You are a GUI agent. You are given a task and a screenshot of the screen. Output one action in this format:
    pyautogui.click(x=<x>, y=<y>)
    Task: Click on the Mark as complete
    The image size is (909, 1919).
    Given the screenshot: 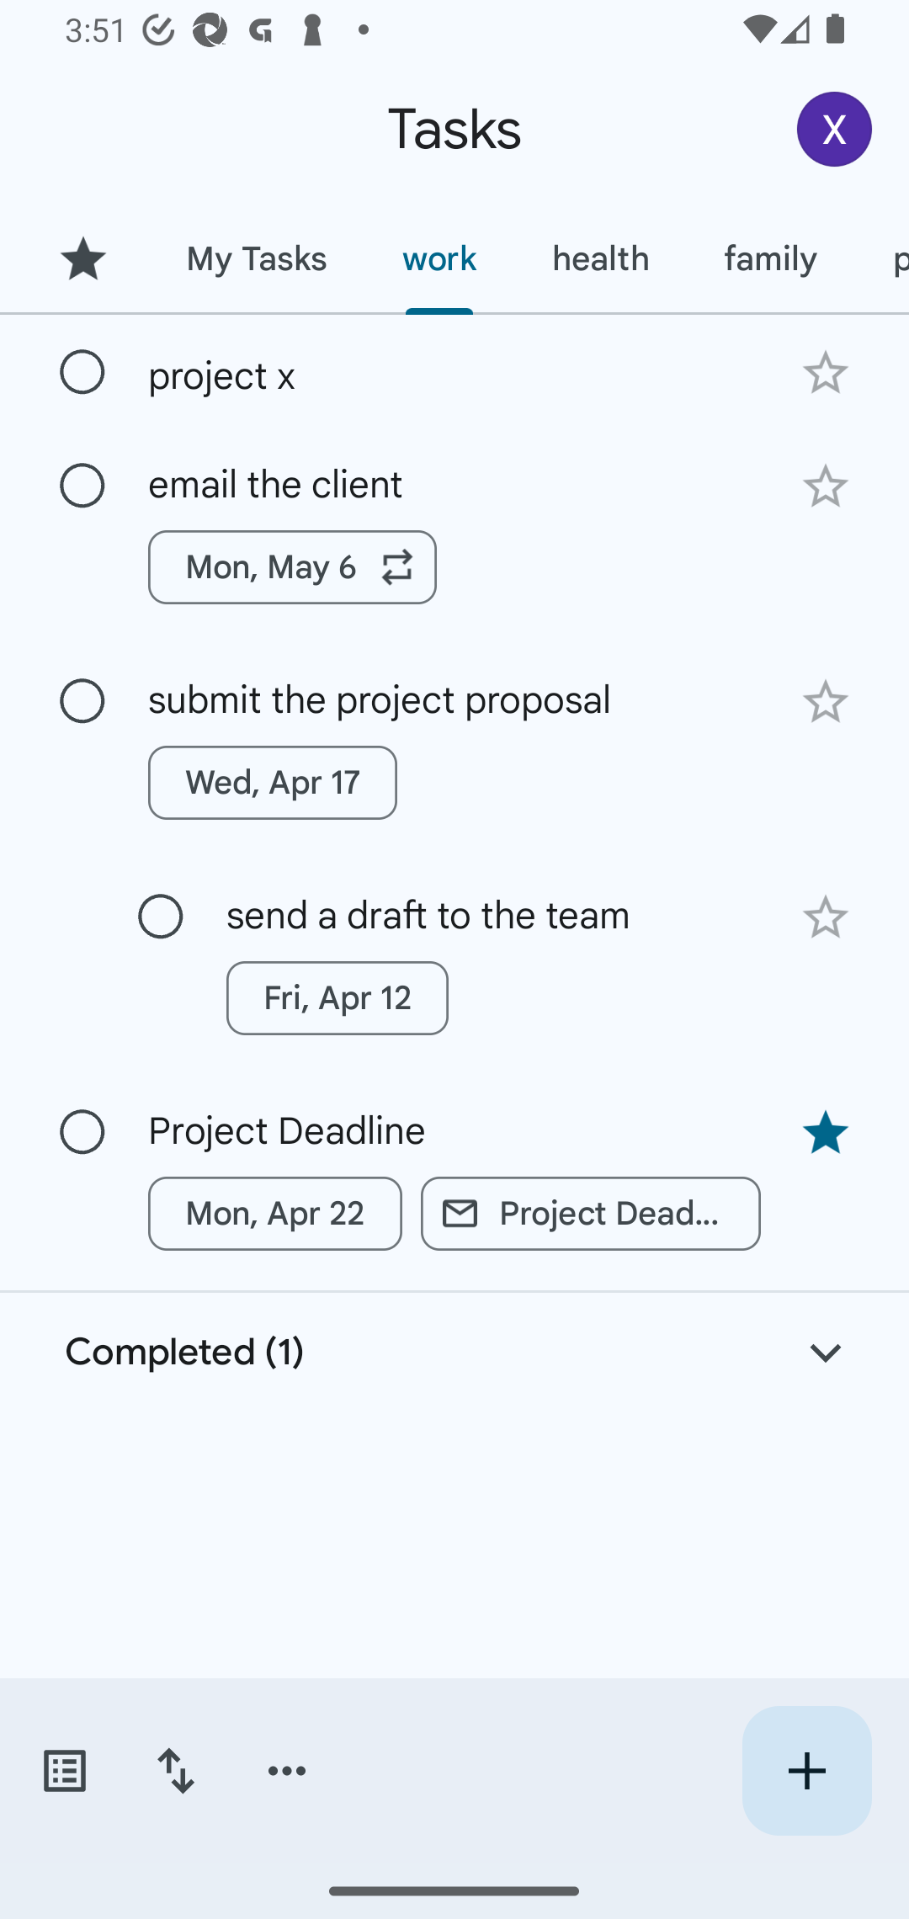 What is the action you would take?
    pyautogui.click(x=82, y=373)
    